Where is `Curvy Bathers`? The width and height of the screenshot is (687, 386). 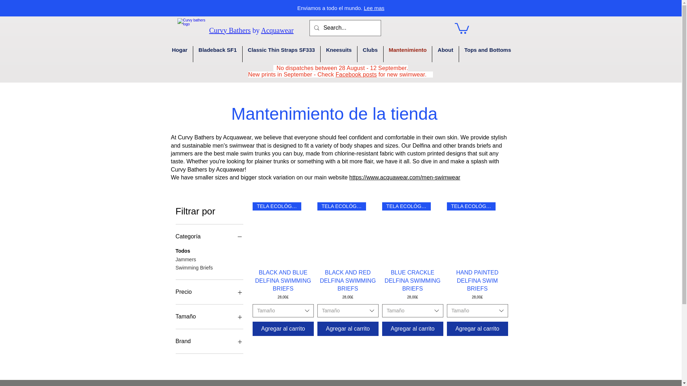
Curvy Bathers is located at coordinates (230, 30).